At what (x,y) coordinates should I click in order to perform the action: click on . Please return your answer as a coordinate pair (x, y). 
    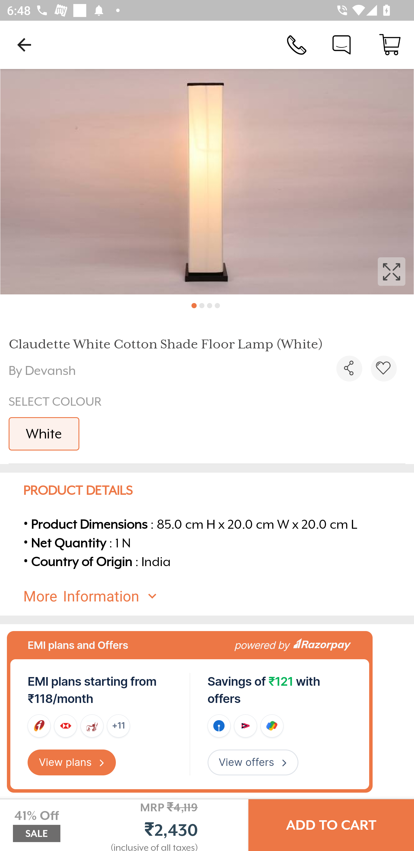
    Looking at the image, I should click on (384, 369).